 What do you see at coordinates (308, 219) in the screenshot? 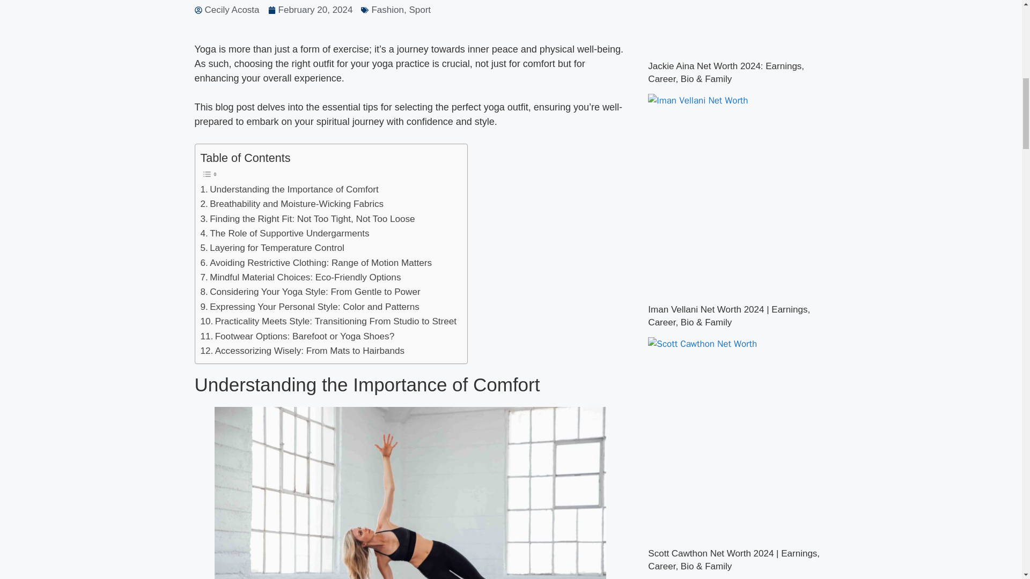
I see `Finding the Right Fit: Not Too Tight, Not Too Loose` at bounding box center [308, 219].